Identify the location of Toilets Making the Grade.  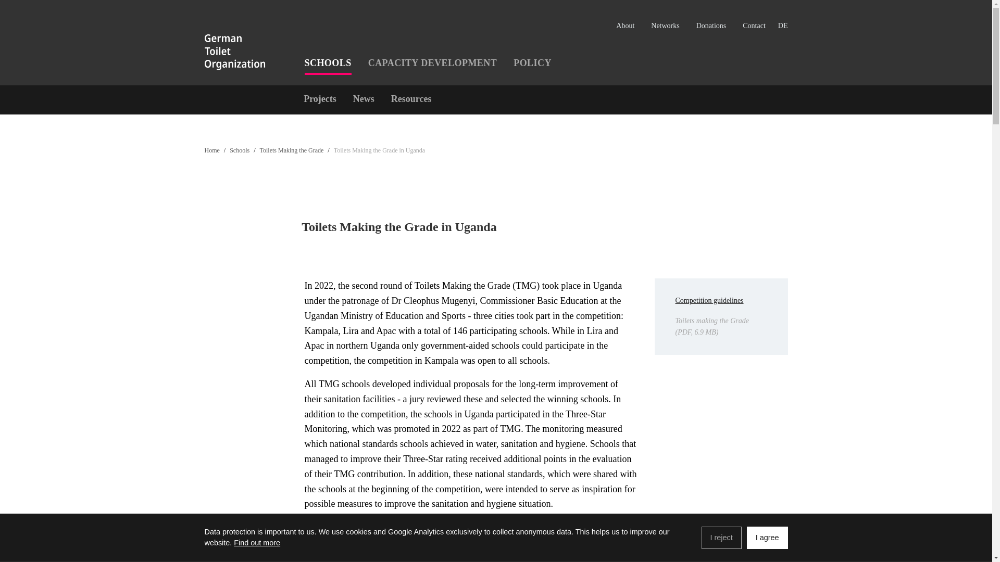
(292, 150).